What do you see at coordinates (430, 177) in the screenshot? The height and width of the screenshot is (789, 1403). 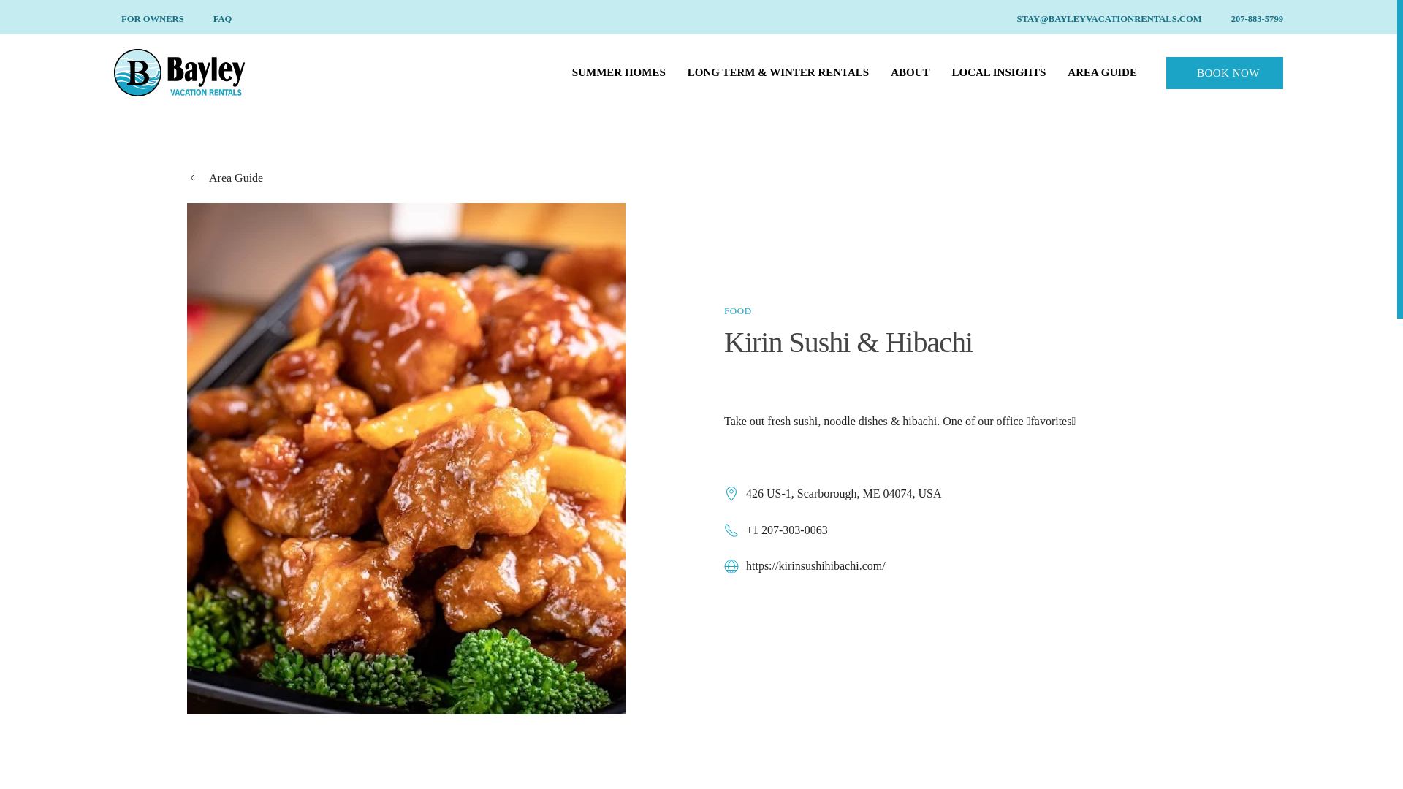 I see `Area Guide` at bounding box center [430, 177].